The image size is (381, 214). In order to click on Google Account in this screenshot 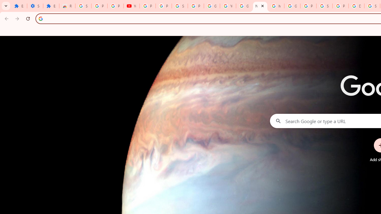, I will do `click(212, 6)`.